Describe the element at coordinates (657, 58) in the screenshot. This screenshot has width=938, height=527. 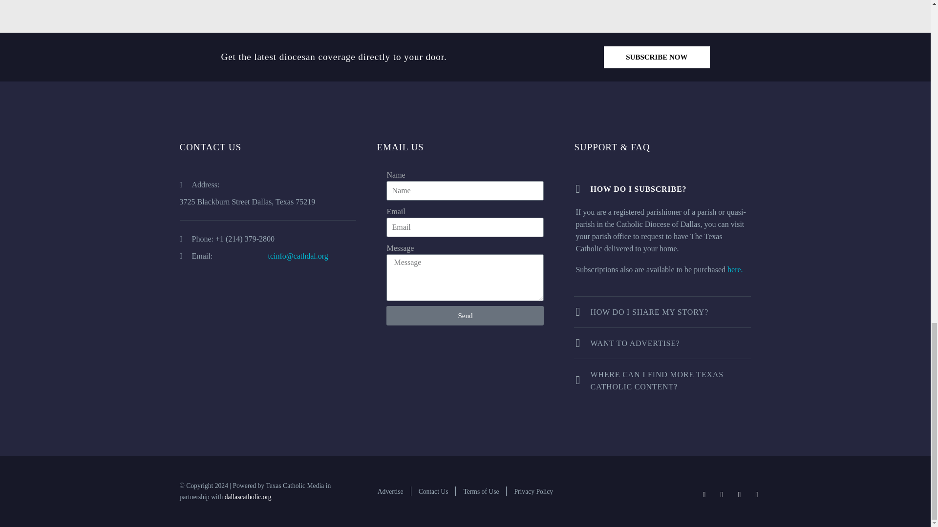
I see `SUBSCRIBE NOW` at that location.